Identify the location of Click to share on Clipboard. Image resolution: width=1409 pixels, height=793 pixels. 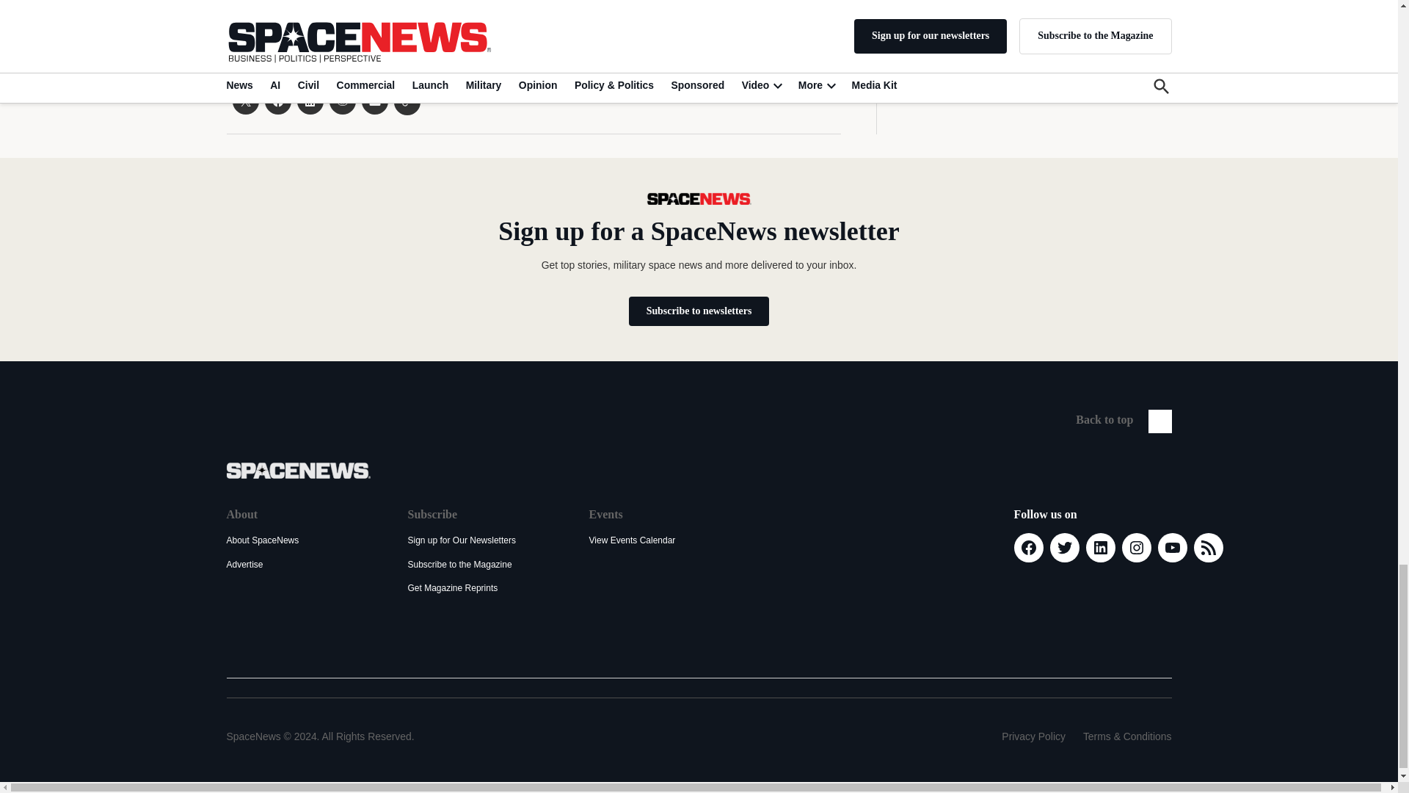
(407, 101).